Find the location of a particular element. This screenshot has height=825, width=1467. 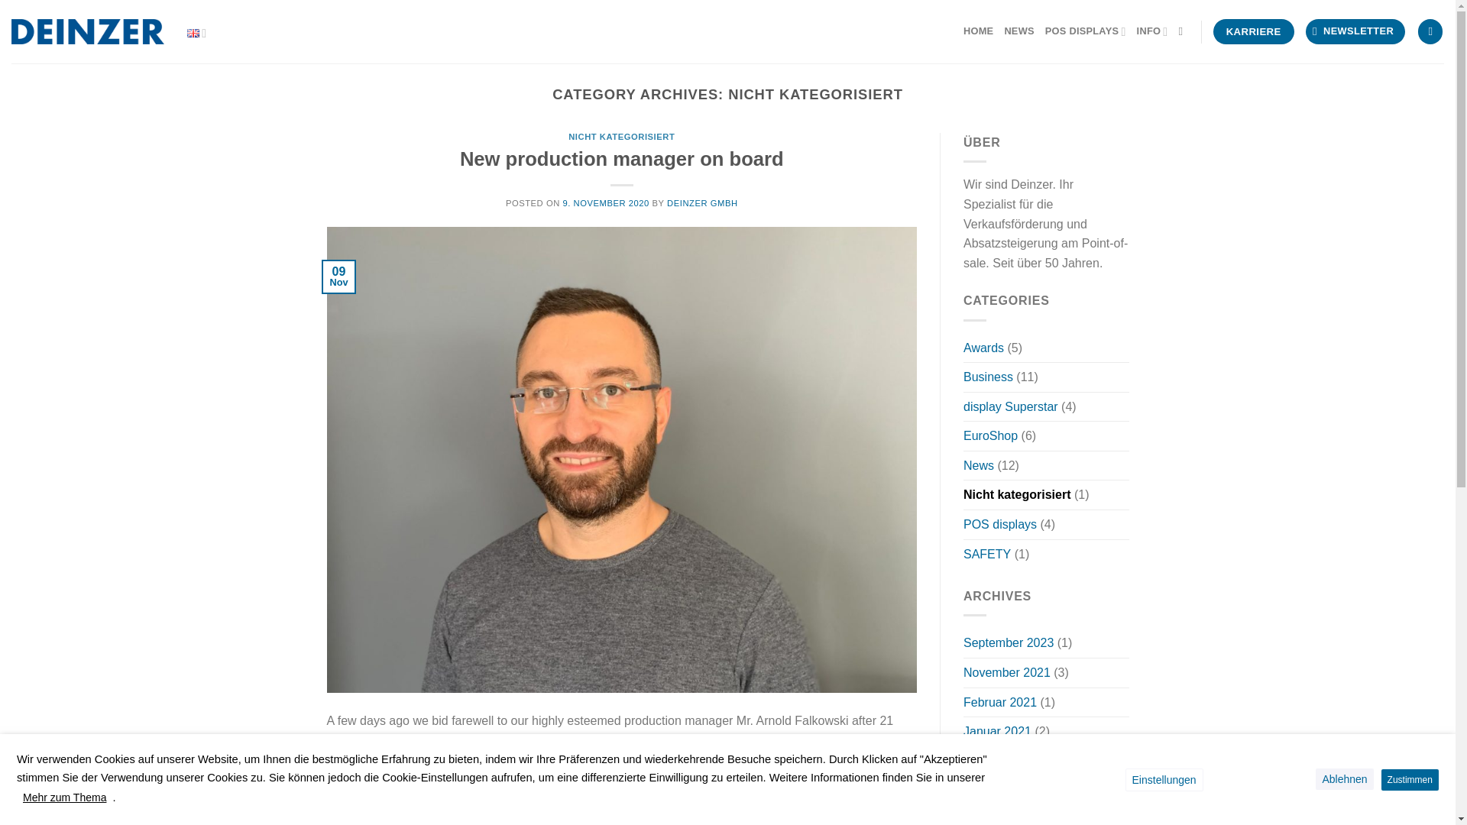

POS-NEWS direkt in Ihr Postfach! is located at coordinates (1355, 31).